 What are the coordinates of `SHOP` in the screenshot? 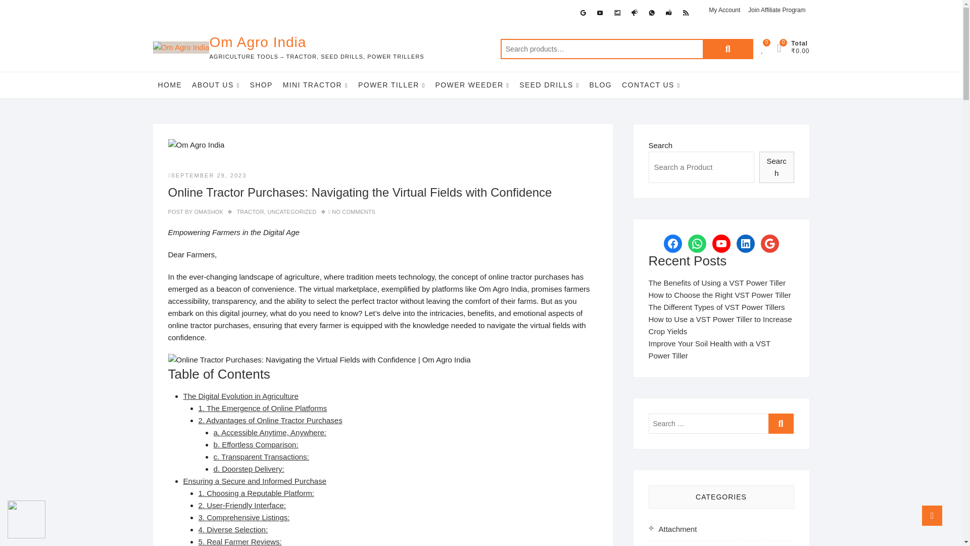 It's located at (261, 85).